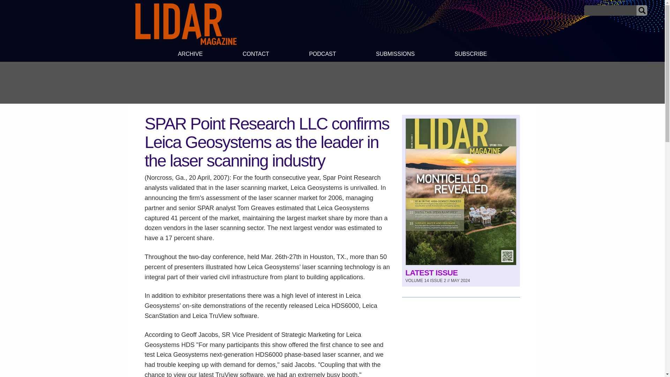 The height and width of the screenshot is (377, 670). I want to click on 3rd party ad content, so click(332, 82).